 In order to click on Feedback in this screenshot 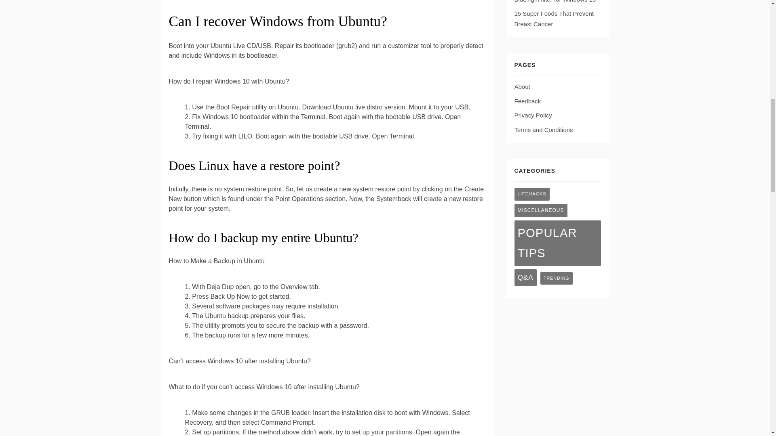, I will do `click(527, 101)`.